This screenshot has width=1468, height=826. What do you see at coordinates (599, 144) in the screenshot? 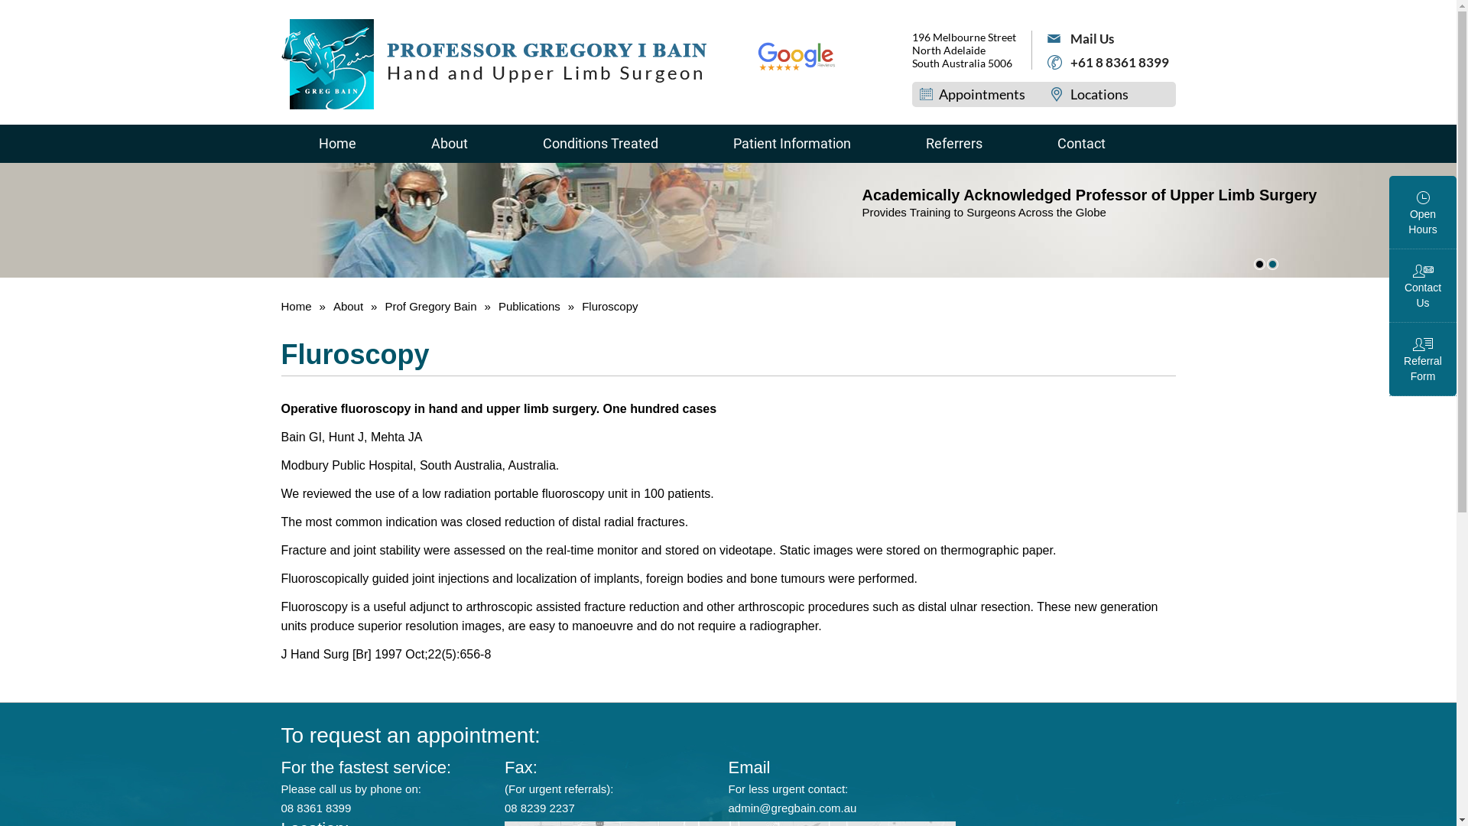
I see `Conditions Treated` at bounding box center [599, 144].